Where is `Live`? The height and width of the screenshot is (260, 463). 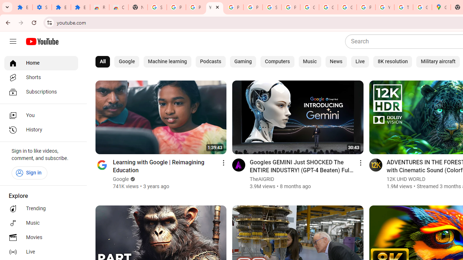
Live is located at coordinates (360, 61).